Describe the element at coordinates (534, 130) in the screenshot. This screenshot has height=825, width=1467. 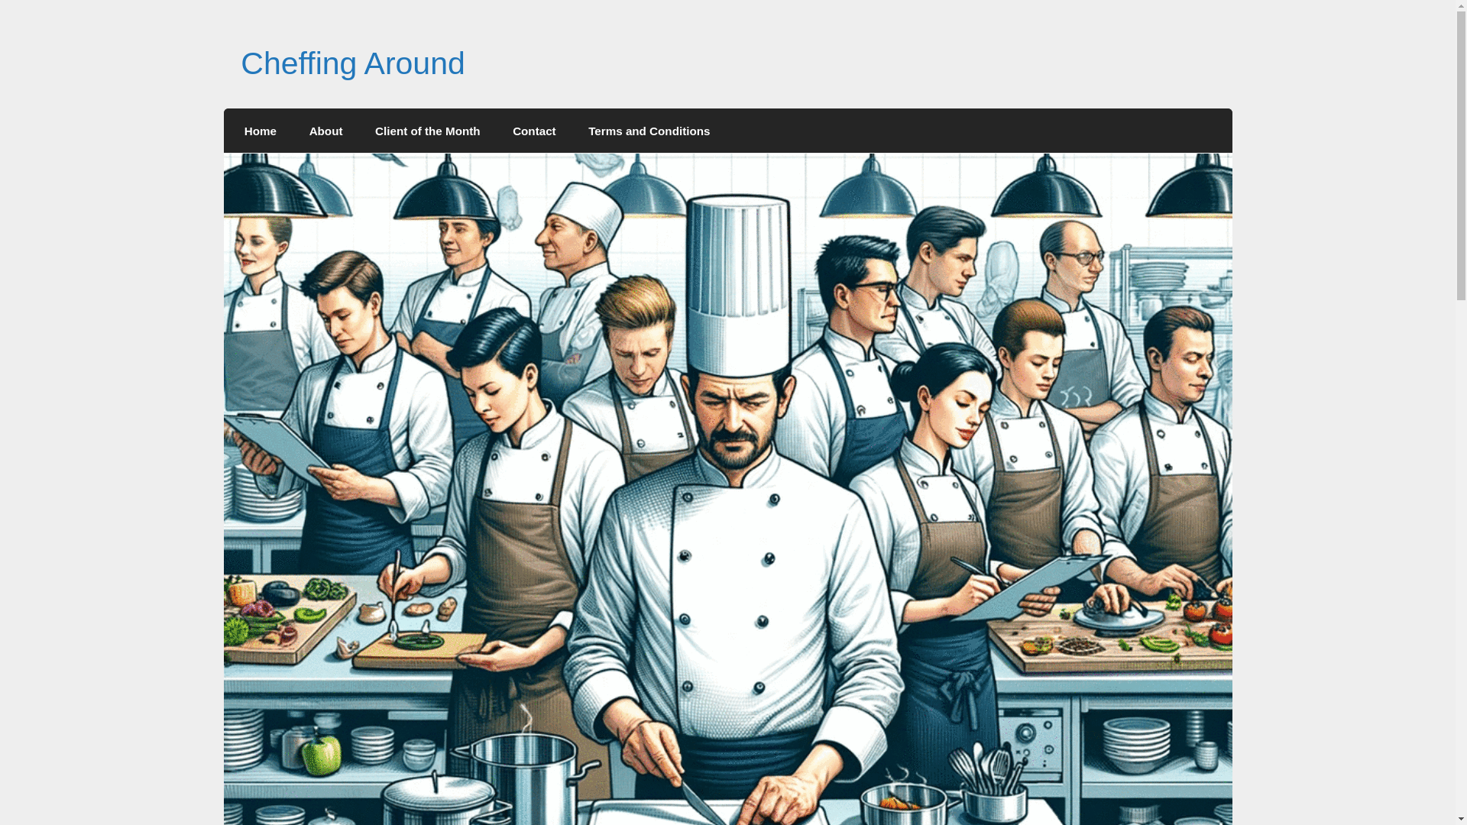
I see `Contact` at that location.